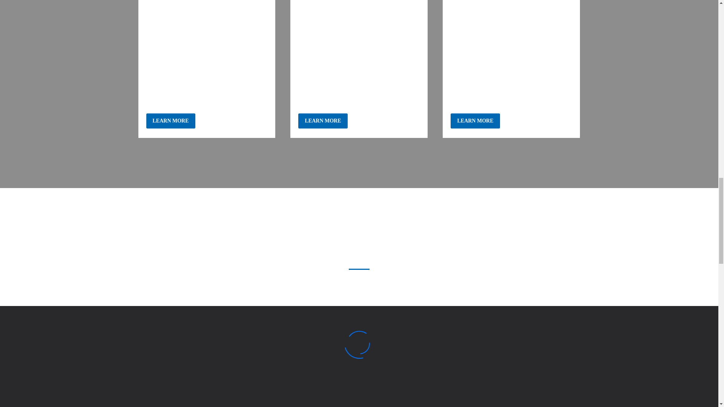 The width and height of the screenshot is (724, 407). What do you see at coordinates (511, 29) in the screenshot?
I see `substation` at bounding box center [511, 29].